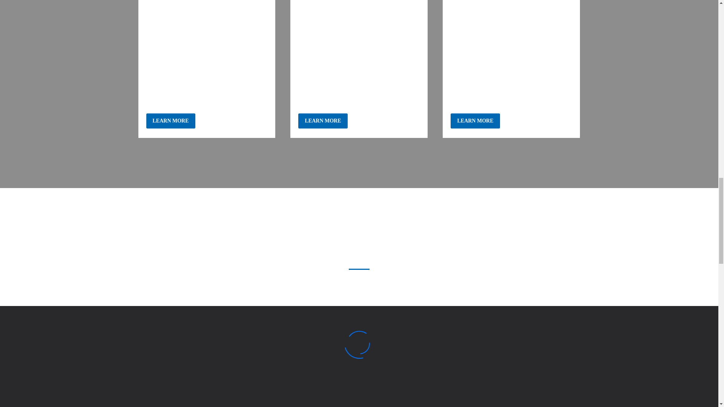 The width and height of the screenshot is (724, 407). What do you see at coordinates (511, 29) in the screenshot?
I see `substation` at bounding box center [511, 29].